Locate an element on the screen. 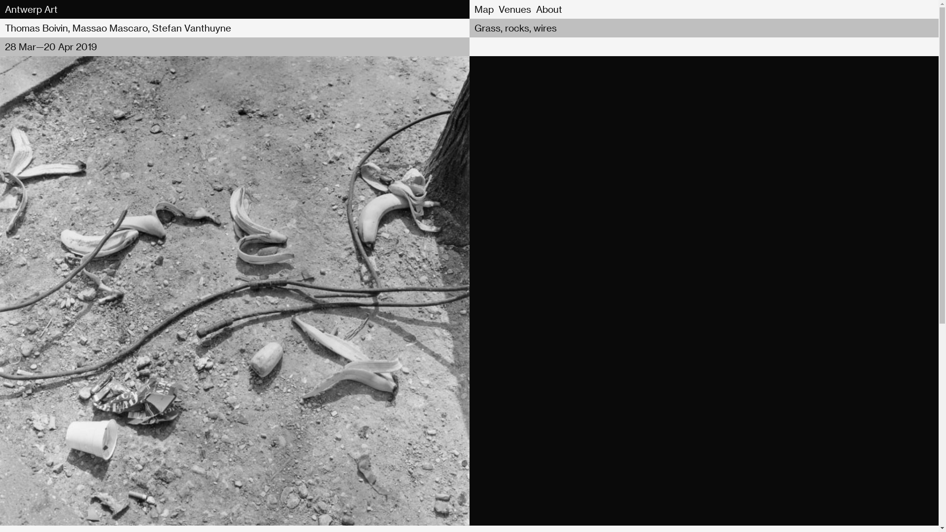 The width and height of the screenshot is (946, 532). Map is located at coordinates (484, 9).